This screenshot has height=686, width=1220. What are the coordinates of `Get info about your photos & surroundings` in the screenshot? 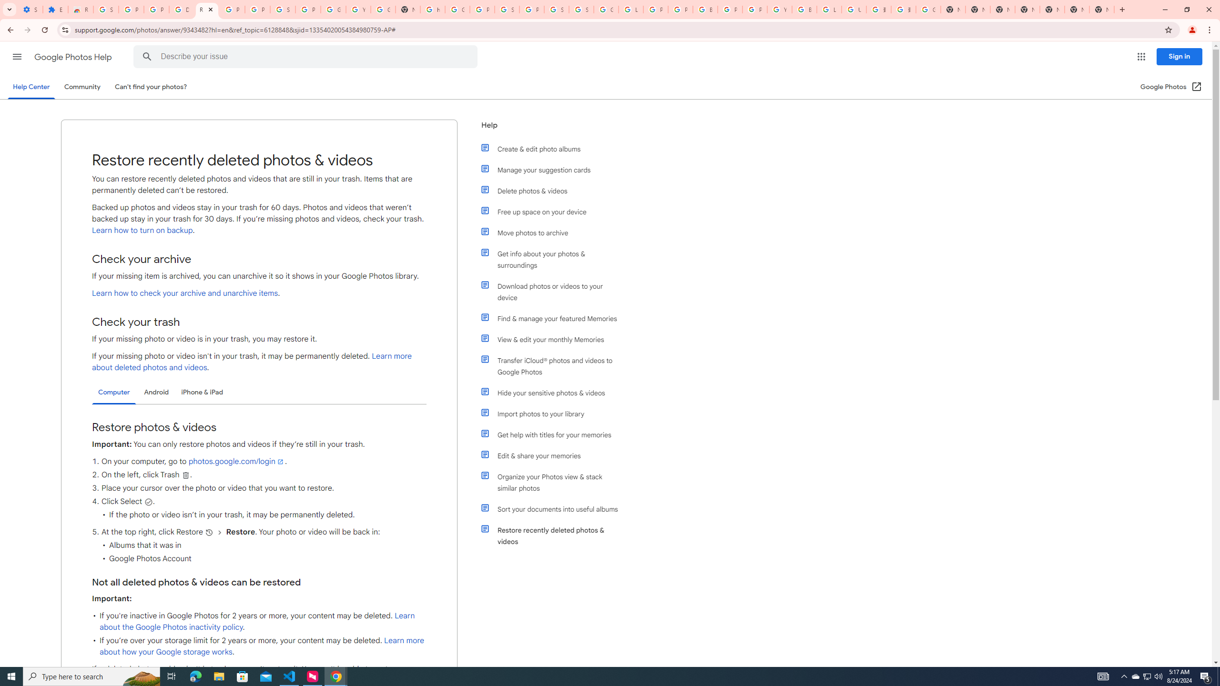 It's located at (554, 259).